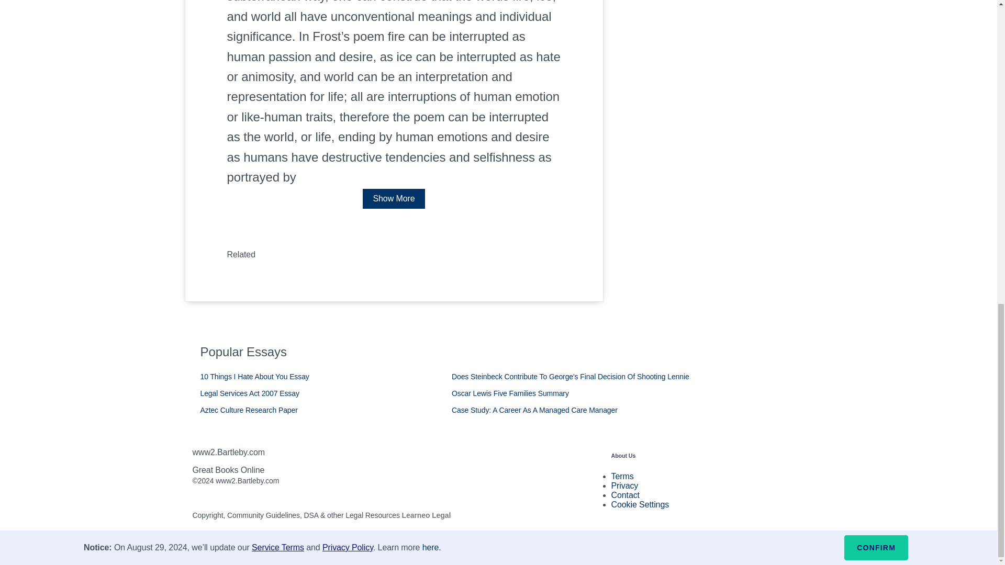 The height and width of the screenshot is (565, 1005). I want to click on Privacy, so click(624, 485).